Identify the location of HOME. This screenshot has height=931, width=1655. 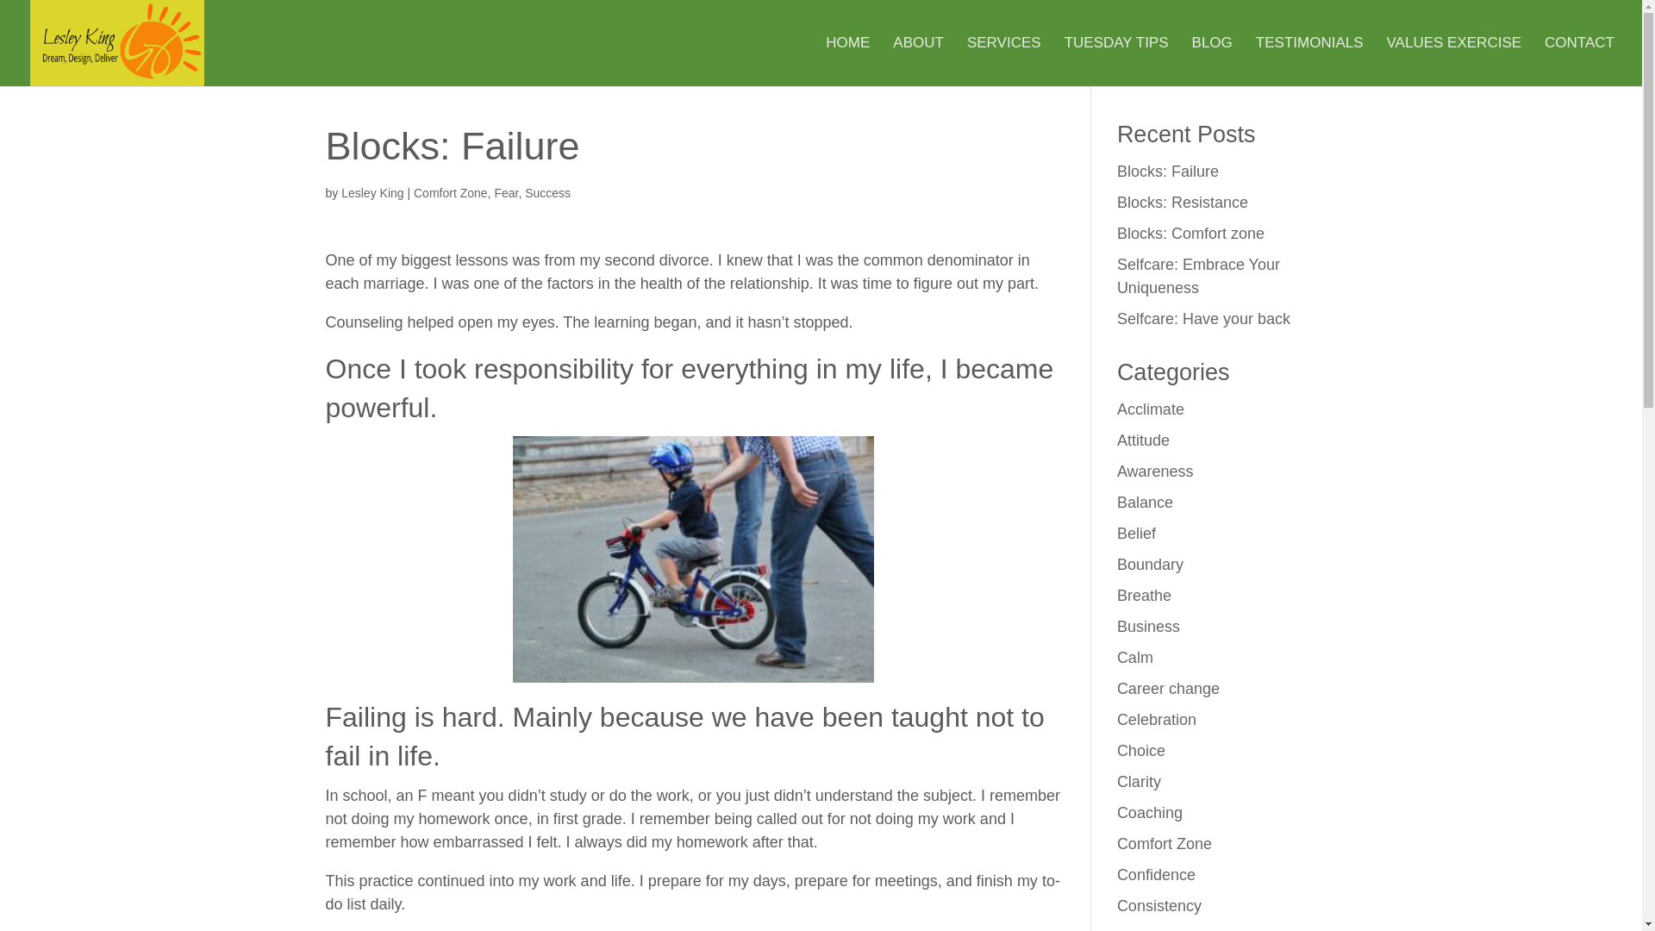
(848, 62).